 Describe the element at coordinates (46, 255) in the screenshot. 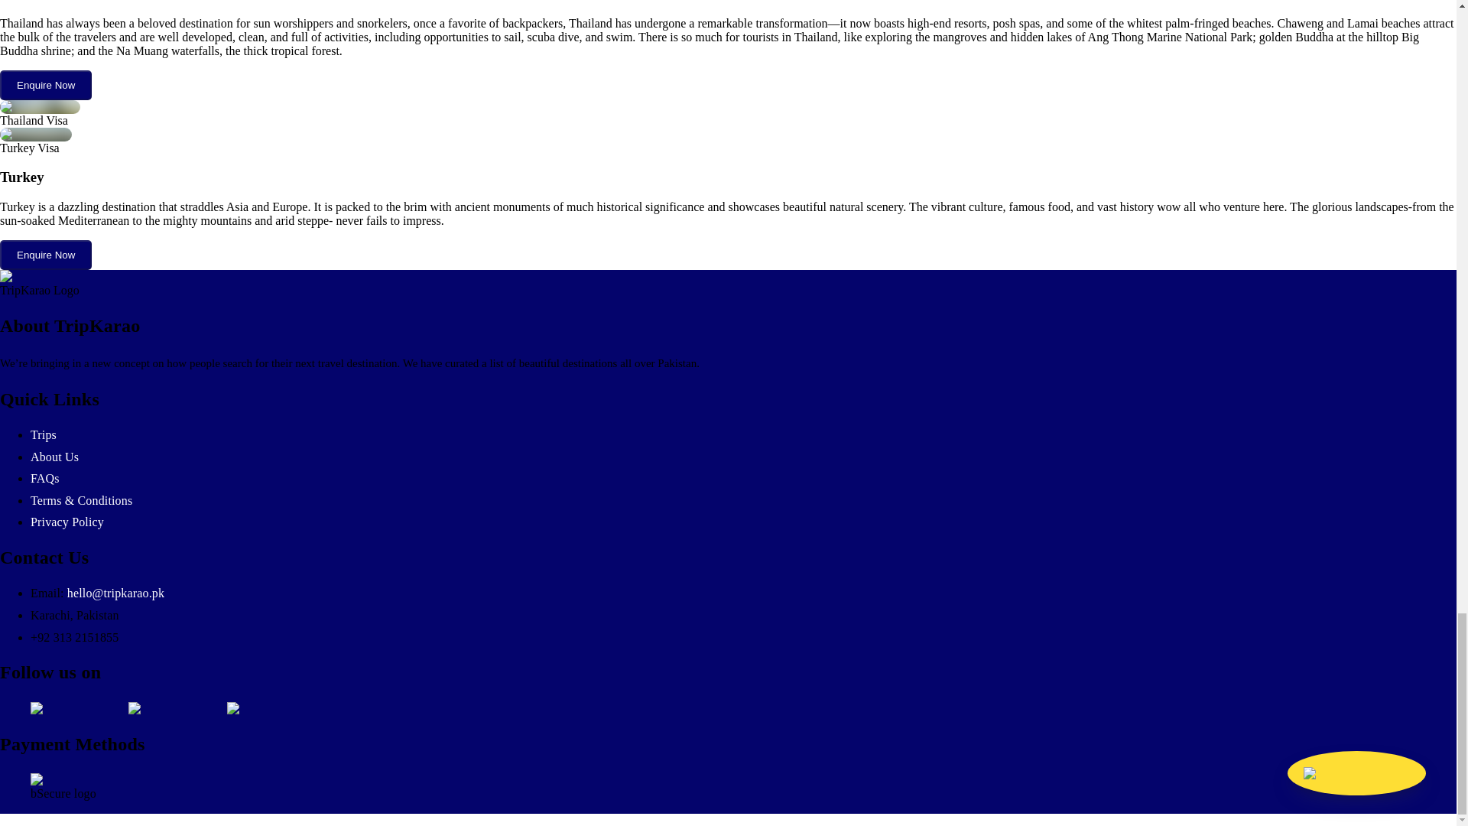

I see `Enquire Now` at that location.